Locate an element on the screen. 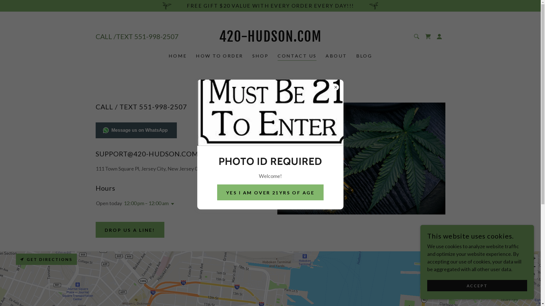  YES I AM OVER 21YRS OF AGE is located at coordinates (270, 192).